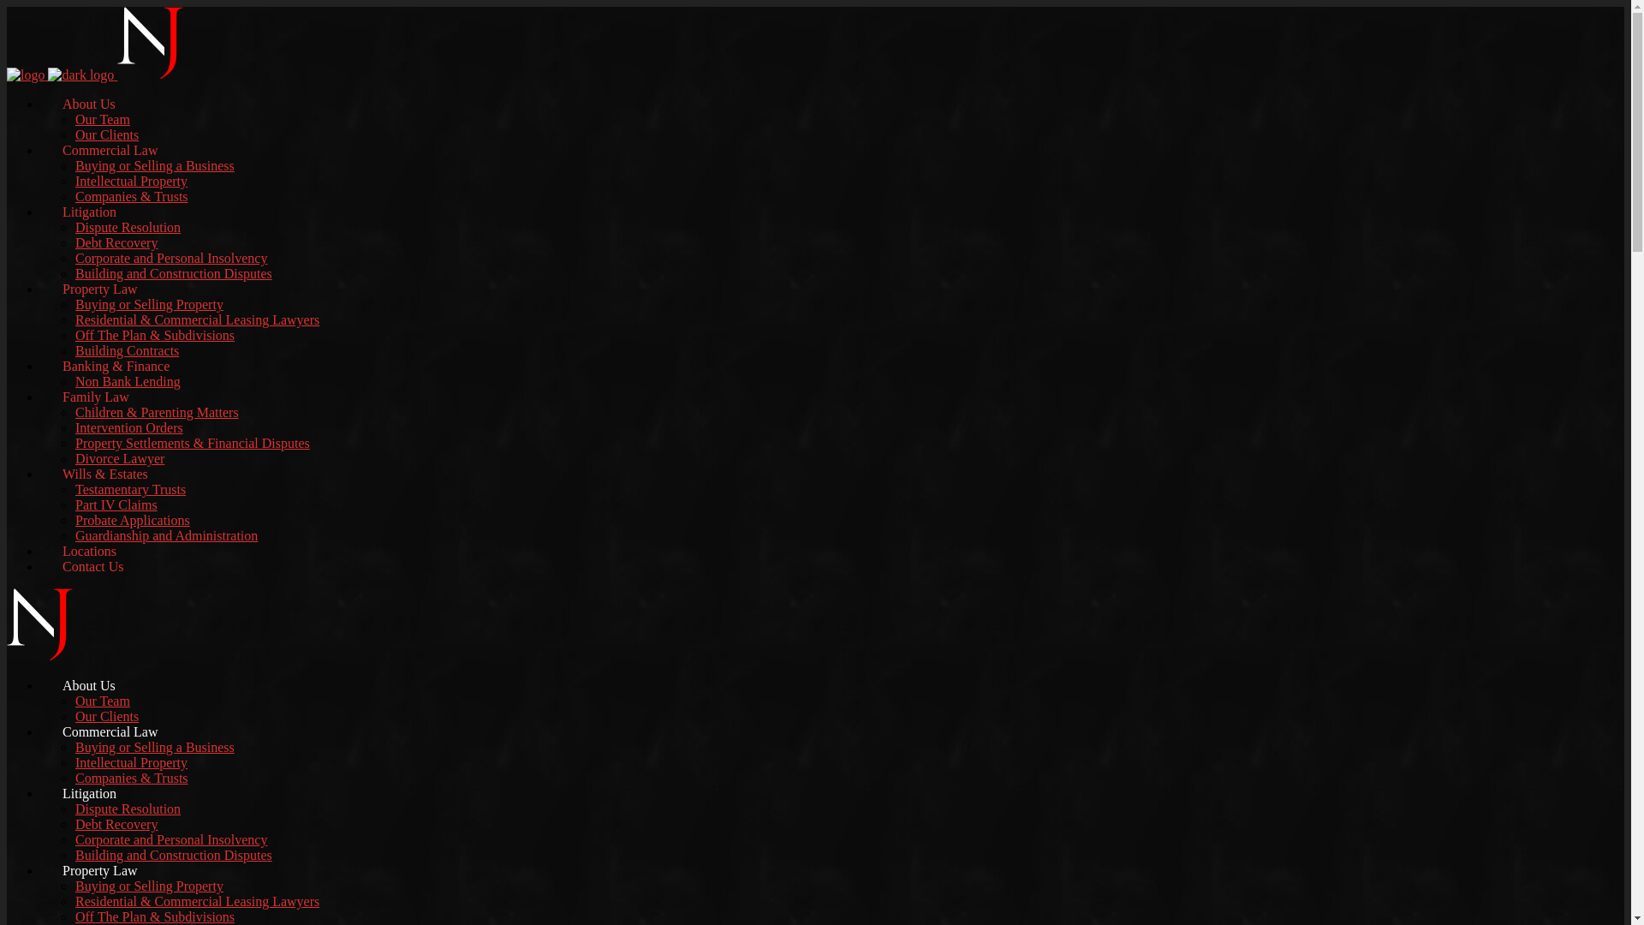  I want to click on Debt Recovery, so click(116, 243).